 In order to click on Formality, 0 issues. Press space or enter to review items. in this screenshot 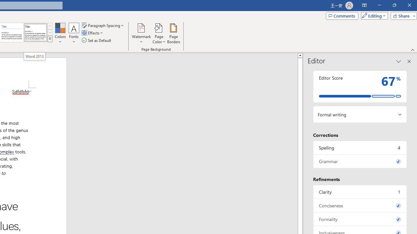, I will do `click(360, 219)`.